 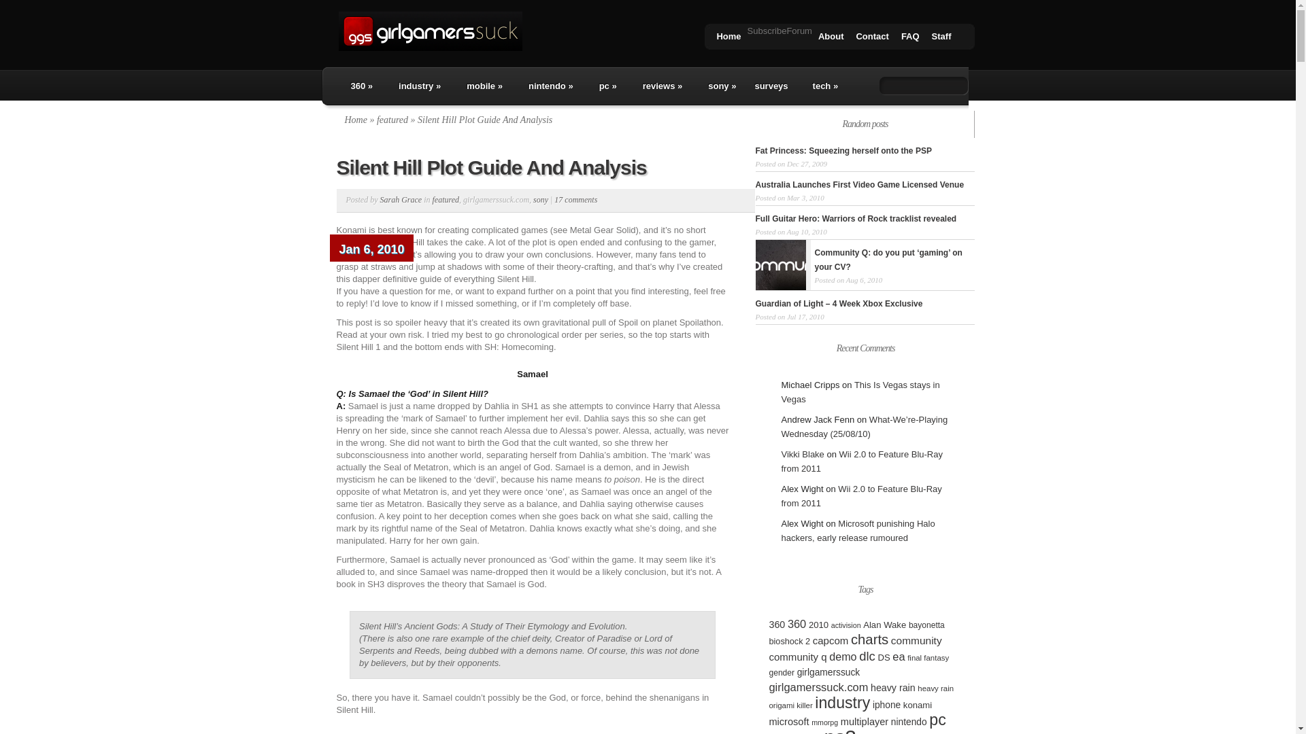 What do you see at coordinates (872, 38) in the screenshot?
I see `Contact` at bounding box center [872, 38].